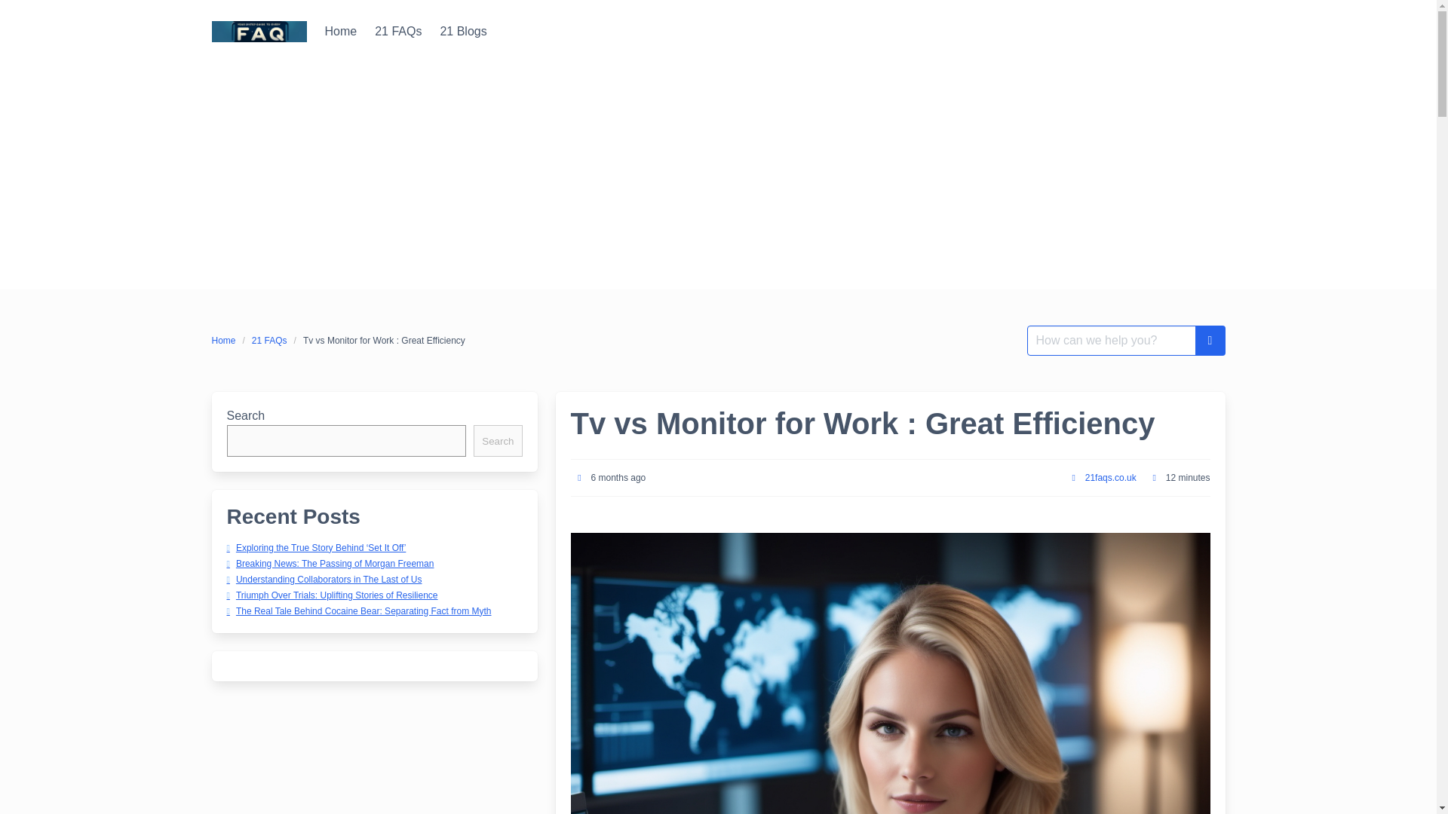 Image resolution: width=1448 pixels, height=814 pixels. Describe the element at coordinates (226, 341) in the screenshot. I see `Home` at that location.